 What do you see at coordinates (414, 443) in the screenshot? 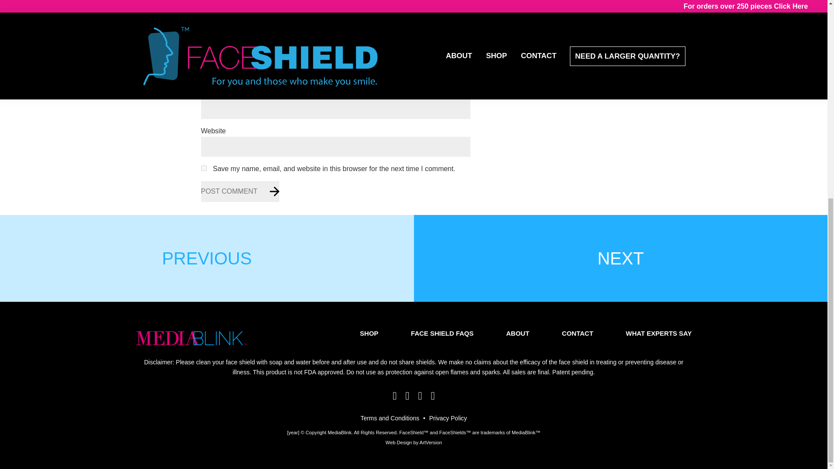
I see `Web Design Company` at bounding box center [414, 443].